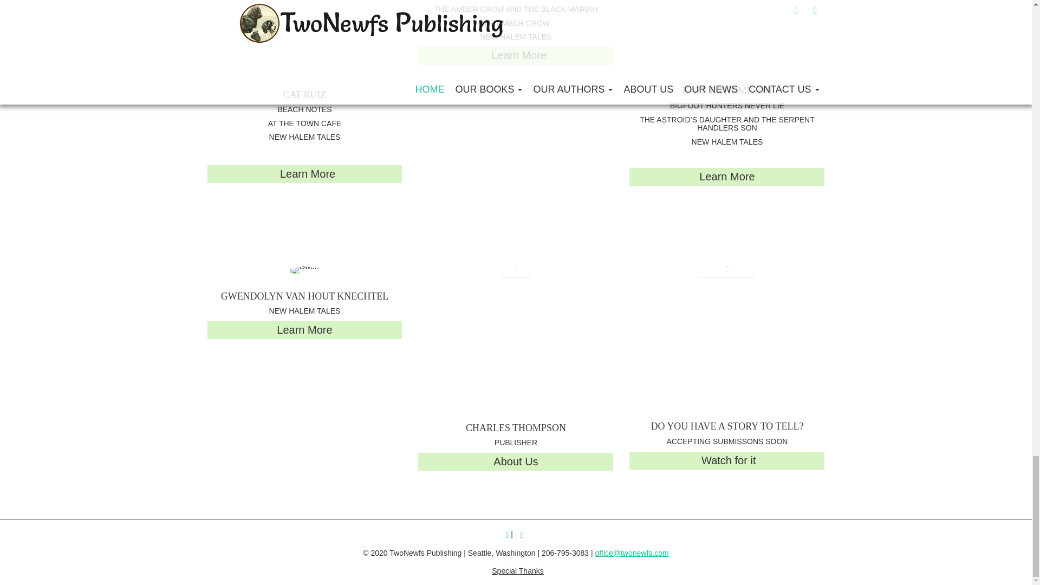 The height and width of the screenshot is (585, 1040). Describe the element at coordinates (517, 55) in the screenshot. I see `Learn More` at that location.